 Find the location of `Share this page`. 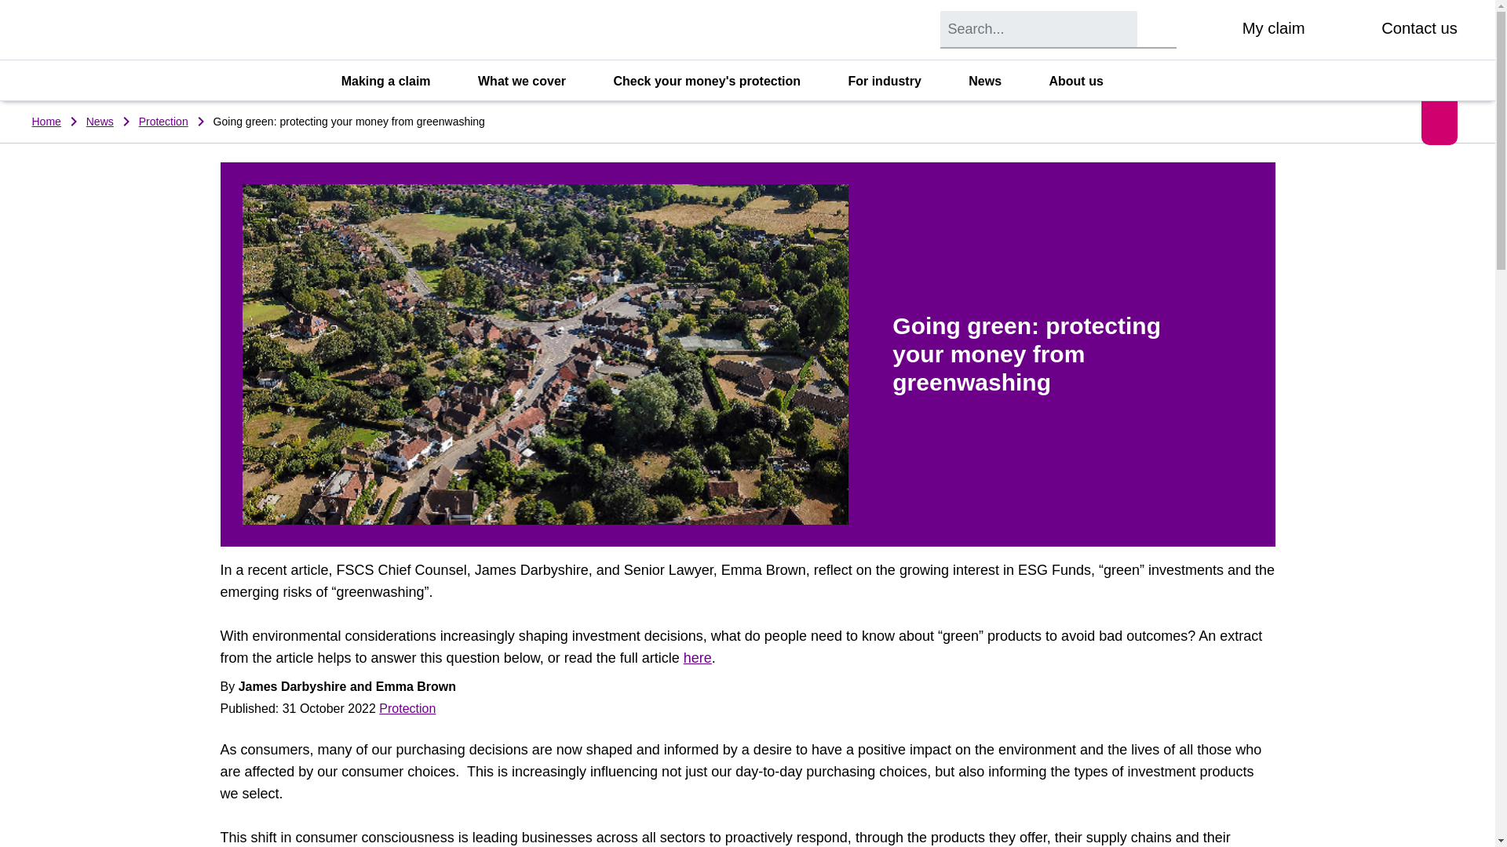

Share this page is located at coordinates (1439, 122).